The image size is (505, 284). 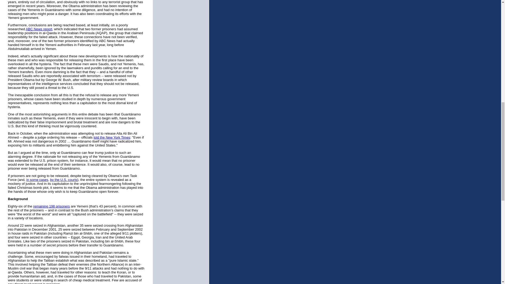 What do you see at coordinates (64, 180) in the screenshot?
I see `by the U.S. courts` at bounding box center [64, 180].